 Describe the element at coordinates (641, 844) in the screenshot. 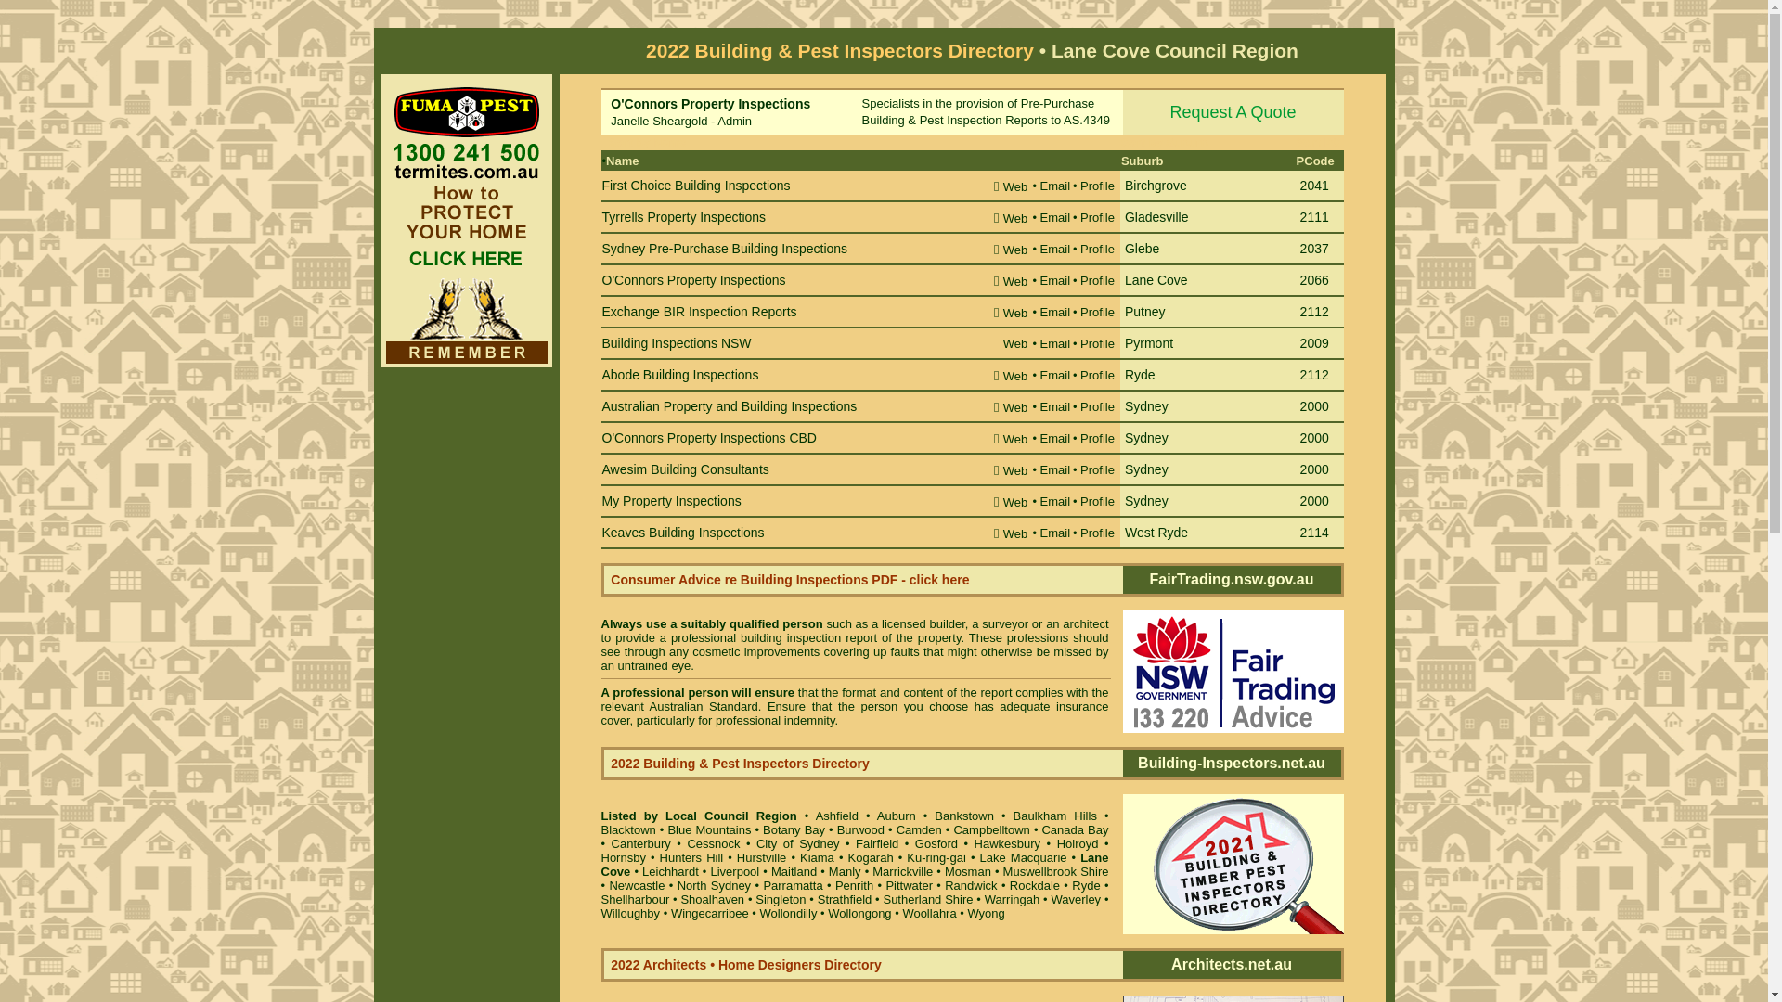

I see `Canterbury` at that location.